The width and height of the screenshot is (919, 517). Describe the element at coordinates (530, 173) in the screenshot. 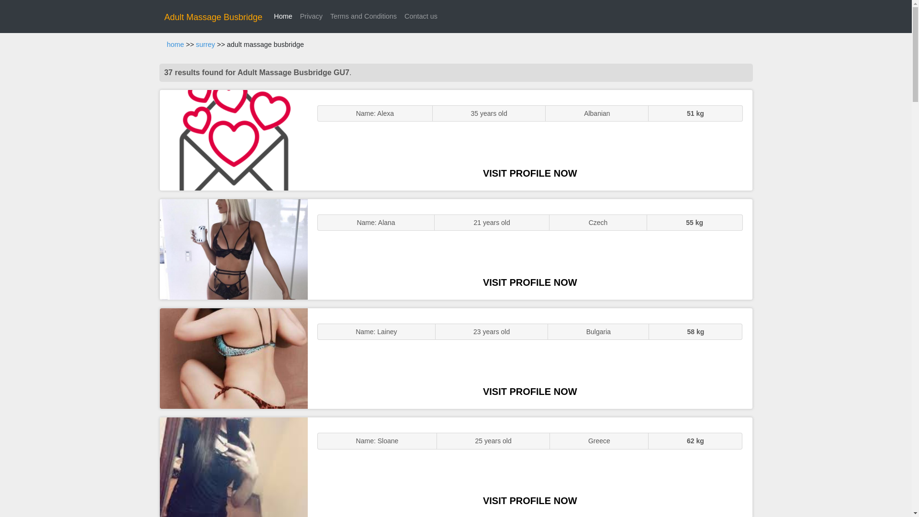

I see `VISIT PROFILE NOW` at that location.